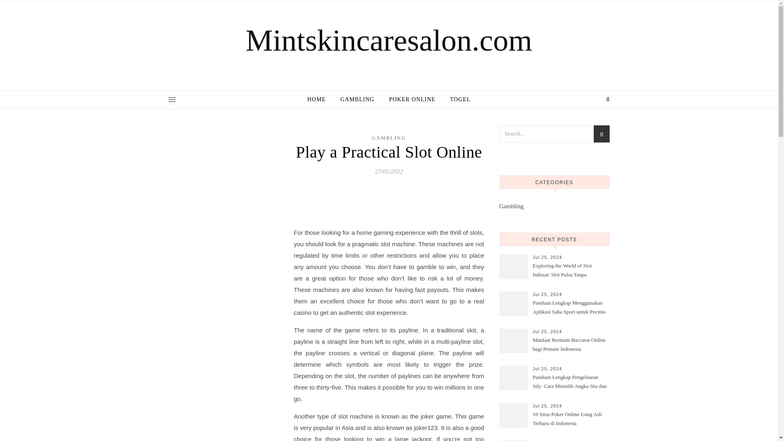 Image resolution: width=784 pixels, height=441 pixels. What do you see at coordinates (357, 100) in the screenshot?
I see `GAMBLING` at bounding box center [357, 100].